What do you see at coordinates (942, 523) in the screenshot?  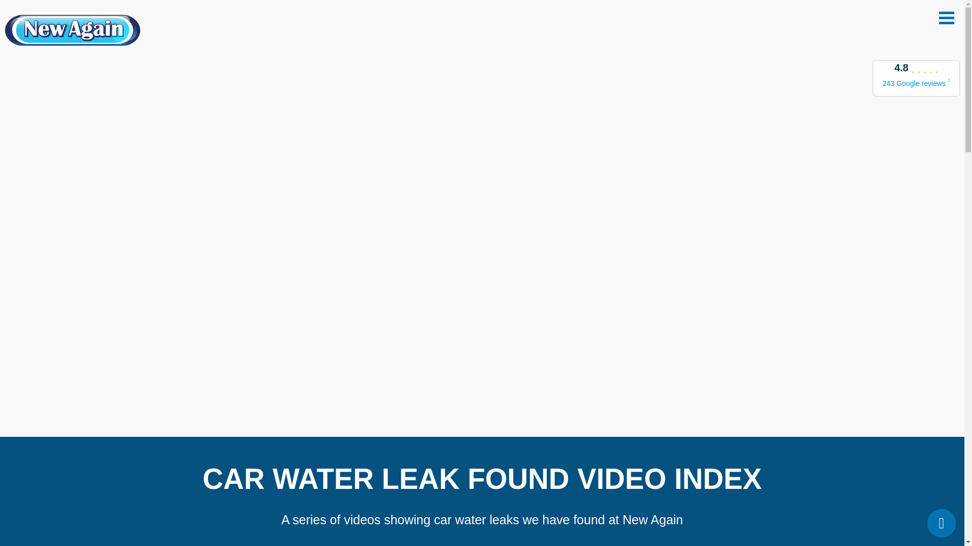 I see `Phone` at bounding box center [942, 523].